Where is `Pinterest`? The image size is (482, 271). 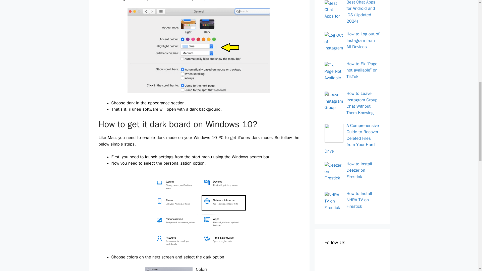
Pinterest is located at coordinates (357, 260).